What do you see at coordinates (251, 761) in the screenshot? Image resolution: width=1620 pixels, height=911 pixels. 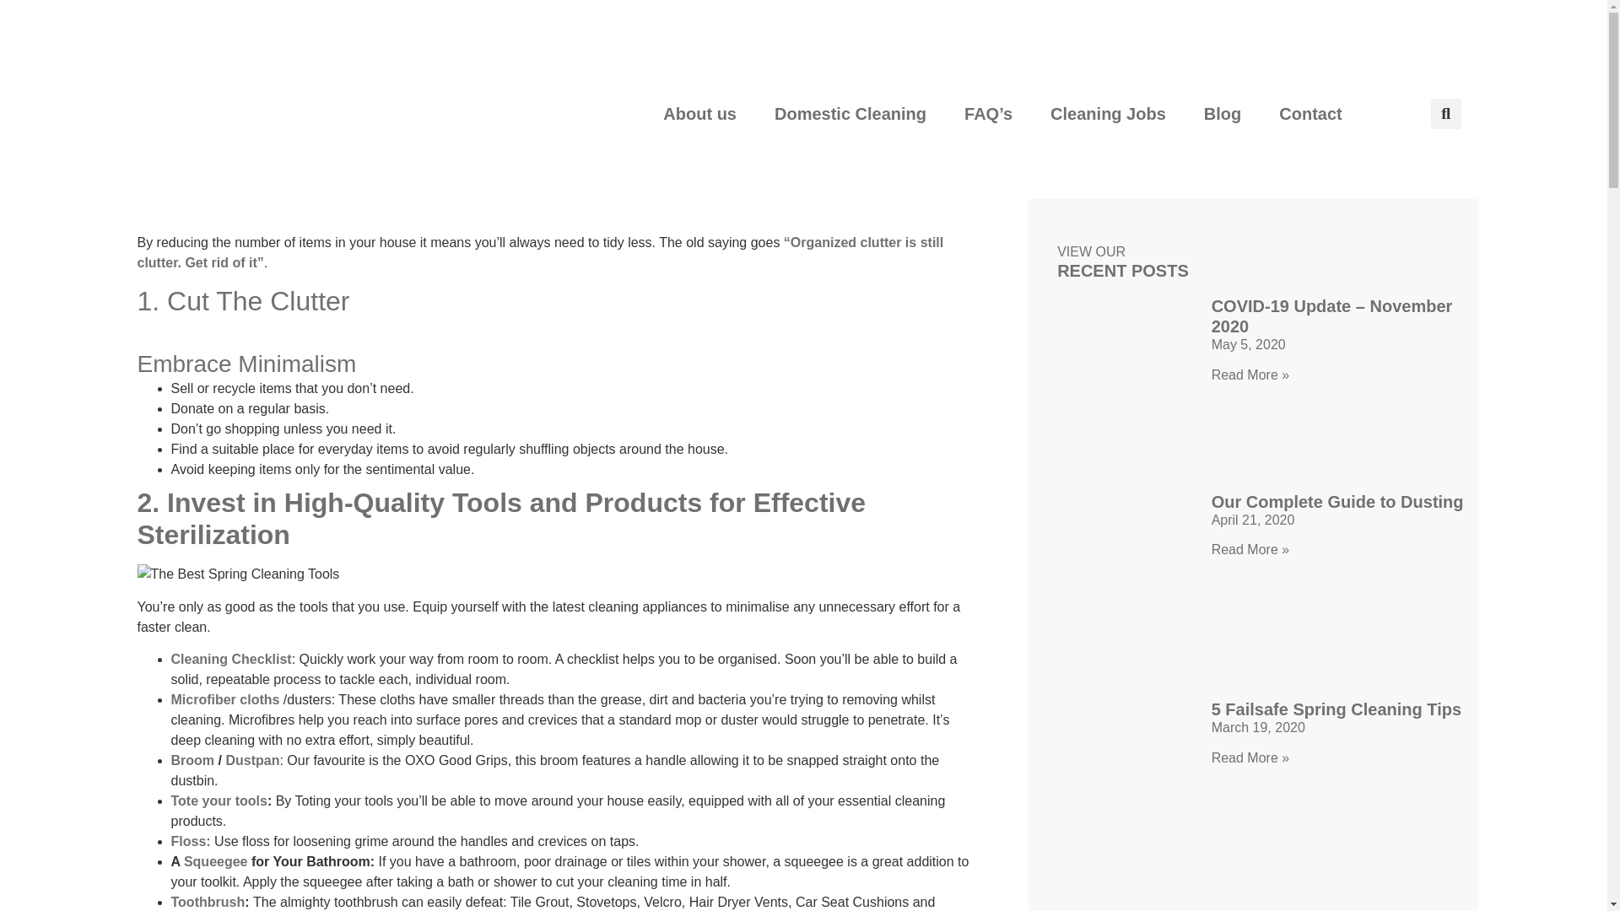 I see `Dustpan` at bounding box center [251, 761].